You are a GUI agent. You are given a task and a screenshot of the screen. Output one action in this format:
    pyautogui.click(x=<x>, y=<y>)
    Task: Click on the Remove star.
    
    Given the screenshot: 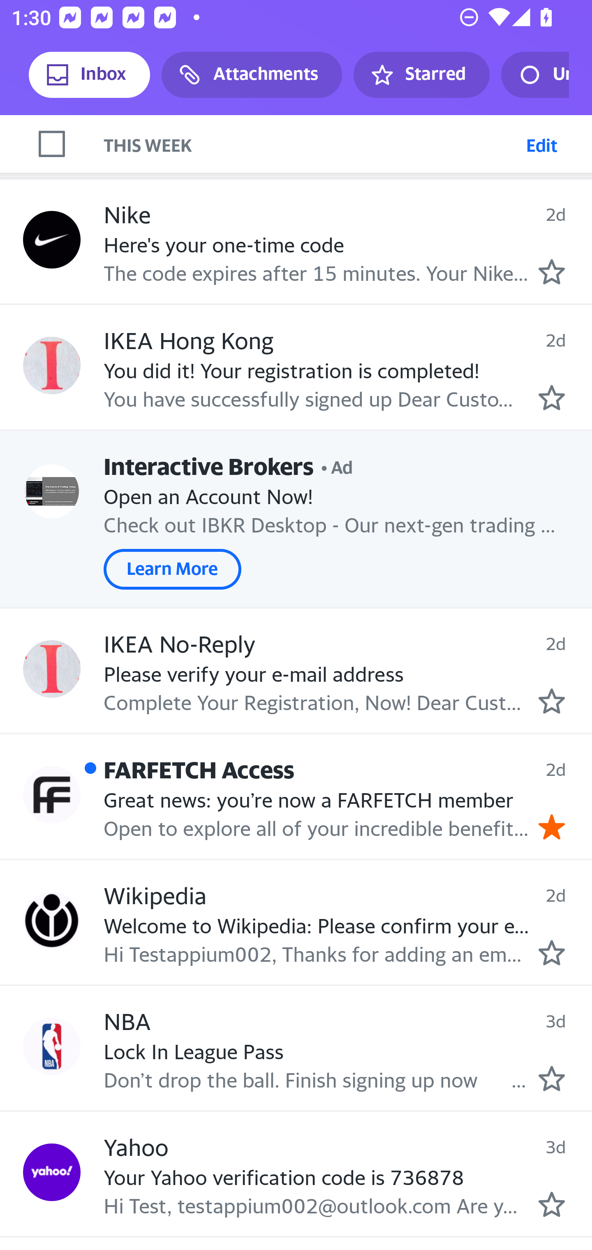 What is the action you would take?
    pyautogui.click(x=552, y=826)
    